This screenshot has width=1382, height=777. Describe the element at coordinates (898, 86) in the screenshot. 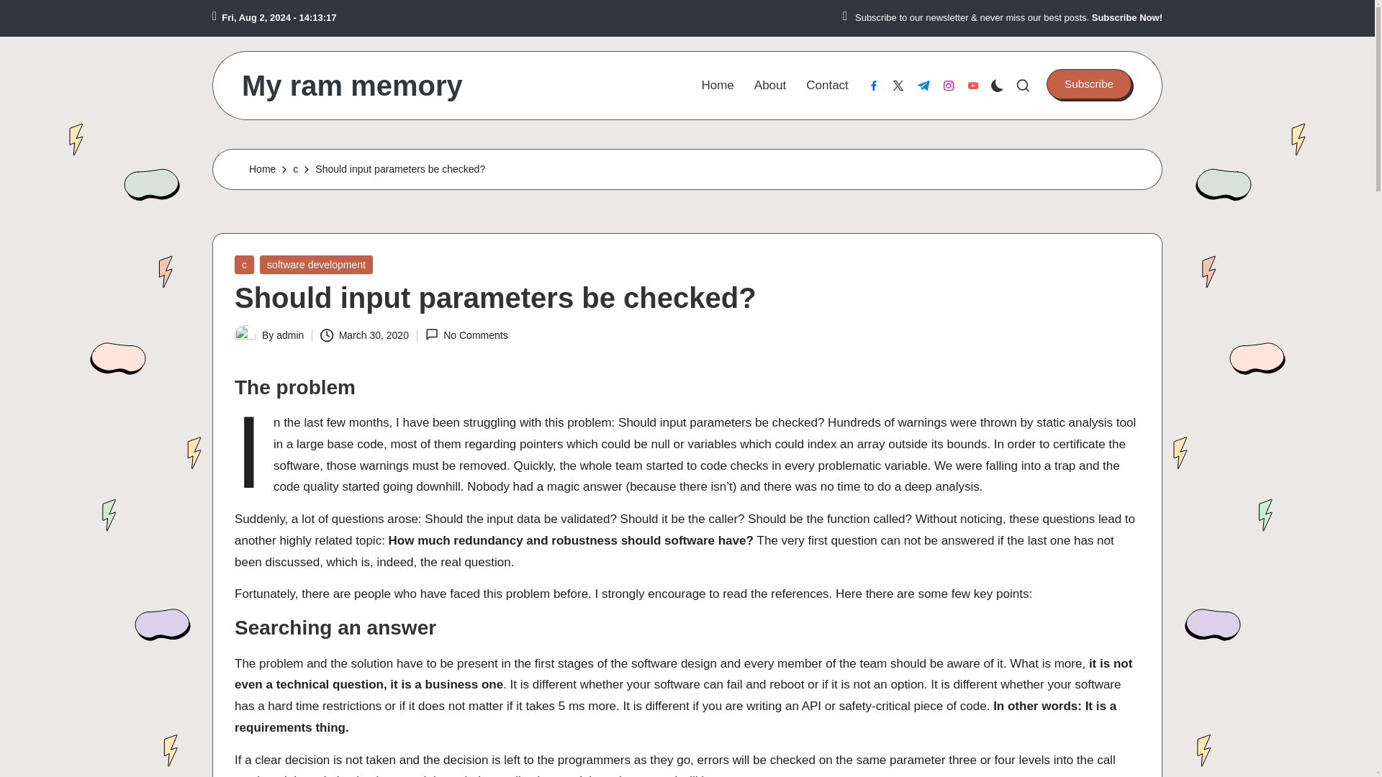

I see `twitter.com` at that location.